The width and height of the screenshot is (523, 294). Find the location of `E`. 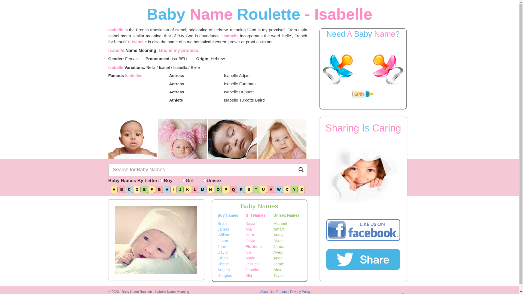

E is located at coordinates (144, 189).